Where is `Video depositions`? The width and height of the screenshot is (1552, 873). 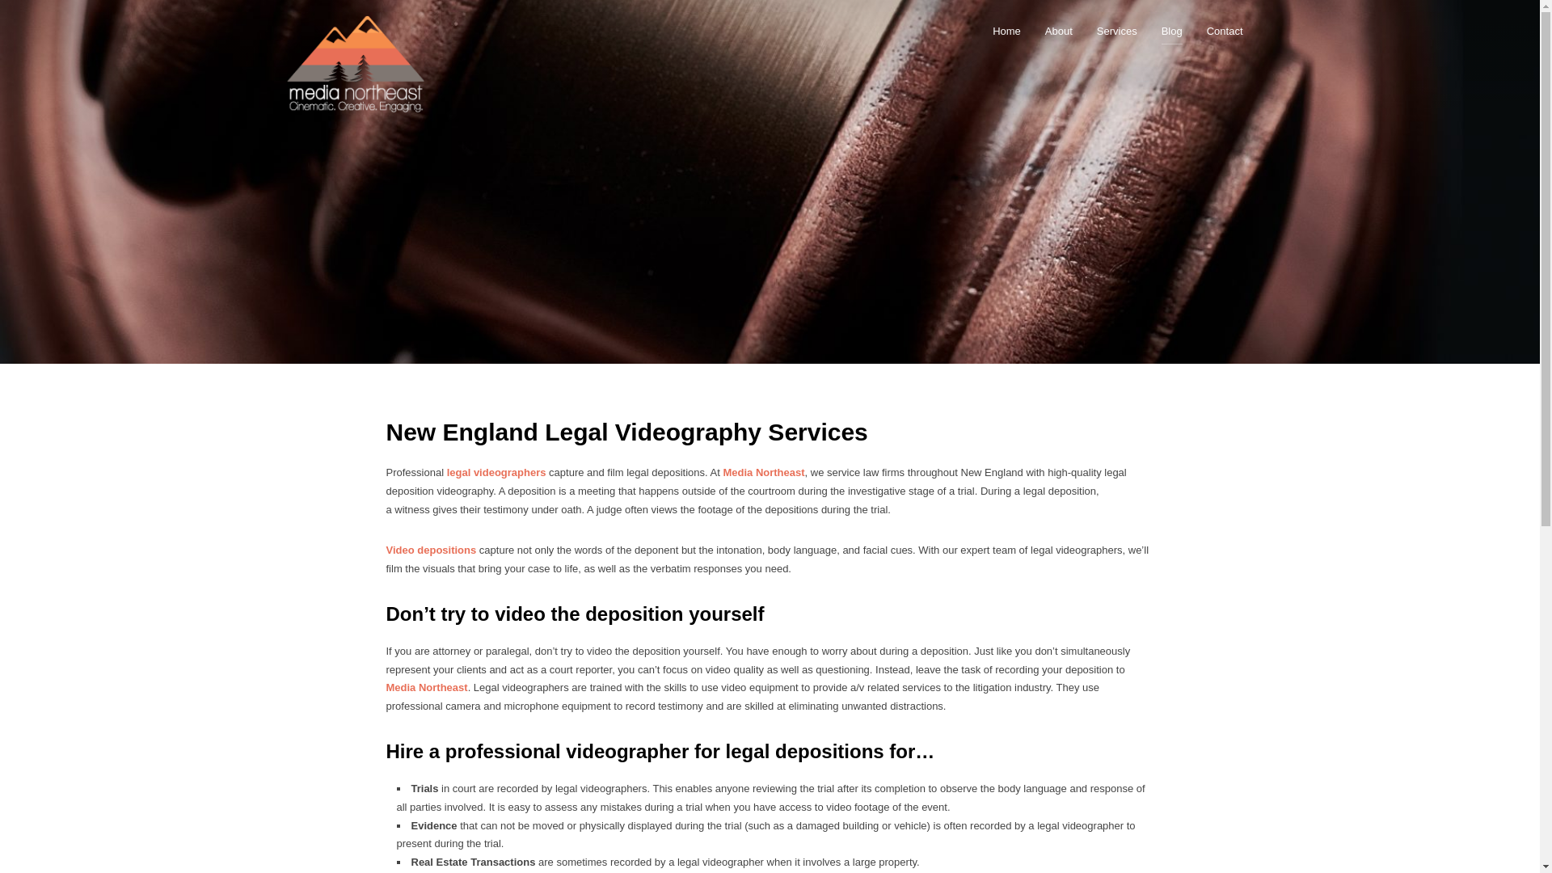
Video depositions is located at coordinates (432, 550).